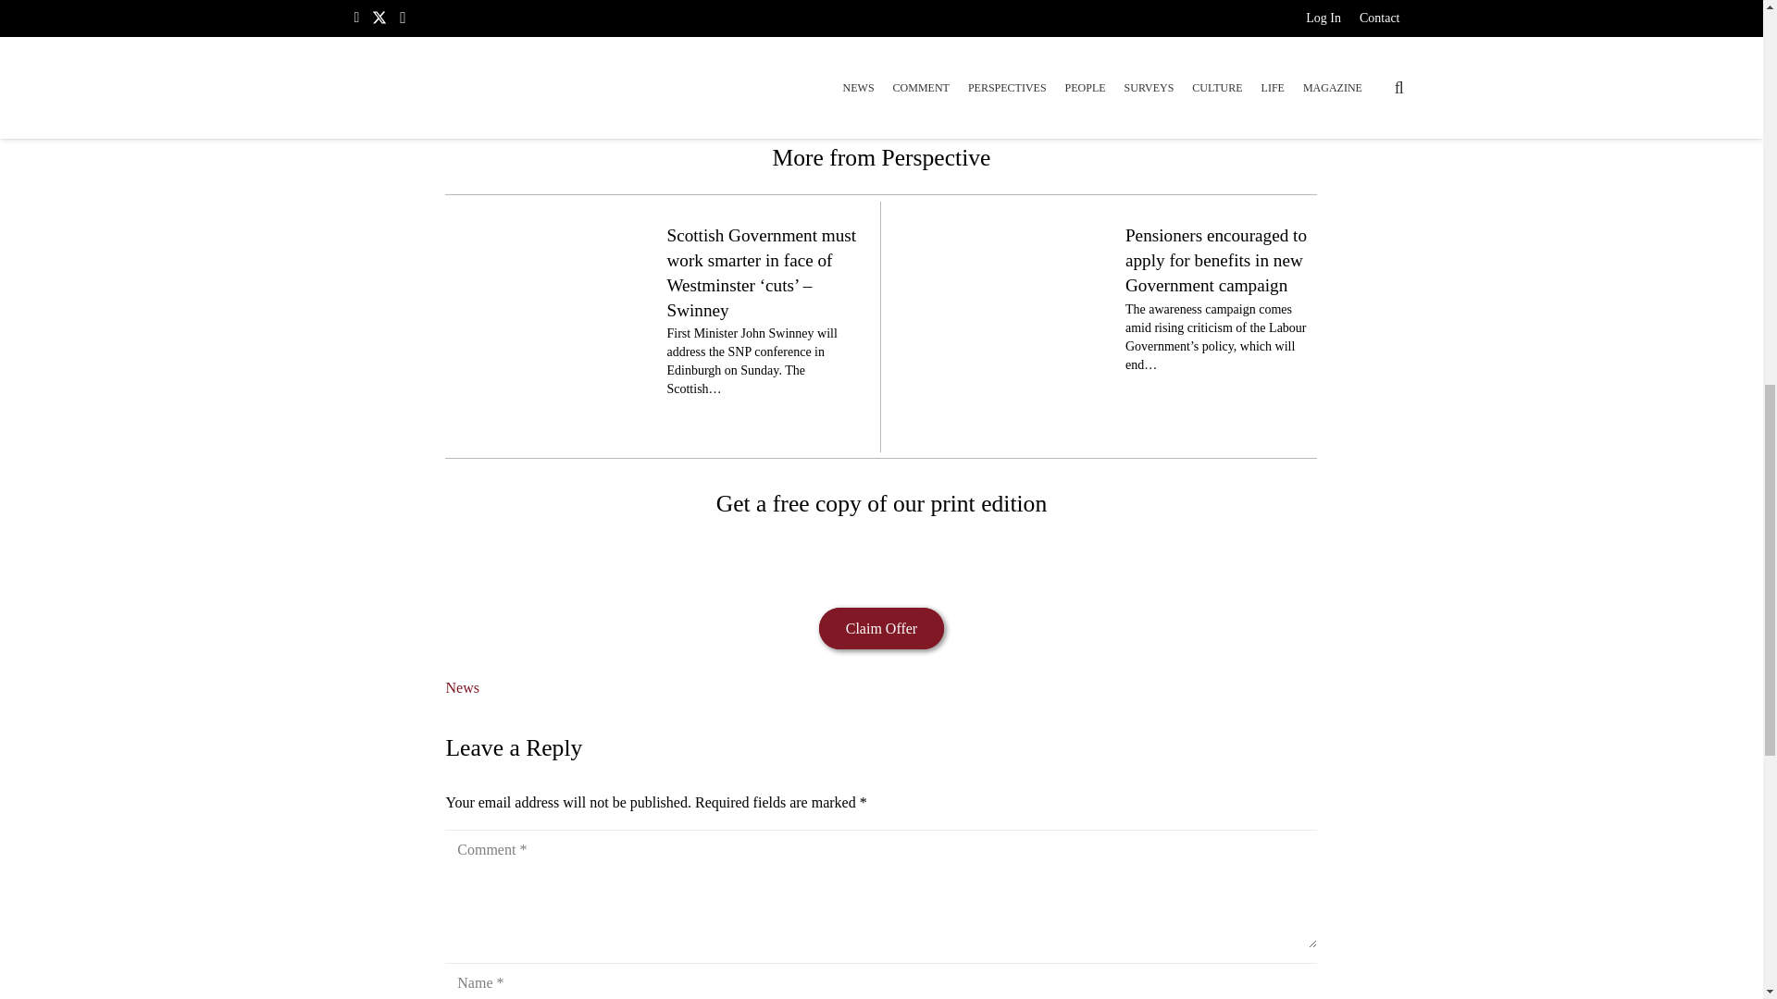 Image resolution: width=1777 pixels, height=999 pixels. Describe the element at coordinates (814, 81) in the screenshot. I see `Share this` at that location.